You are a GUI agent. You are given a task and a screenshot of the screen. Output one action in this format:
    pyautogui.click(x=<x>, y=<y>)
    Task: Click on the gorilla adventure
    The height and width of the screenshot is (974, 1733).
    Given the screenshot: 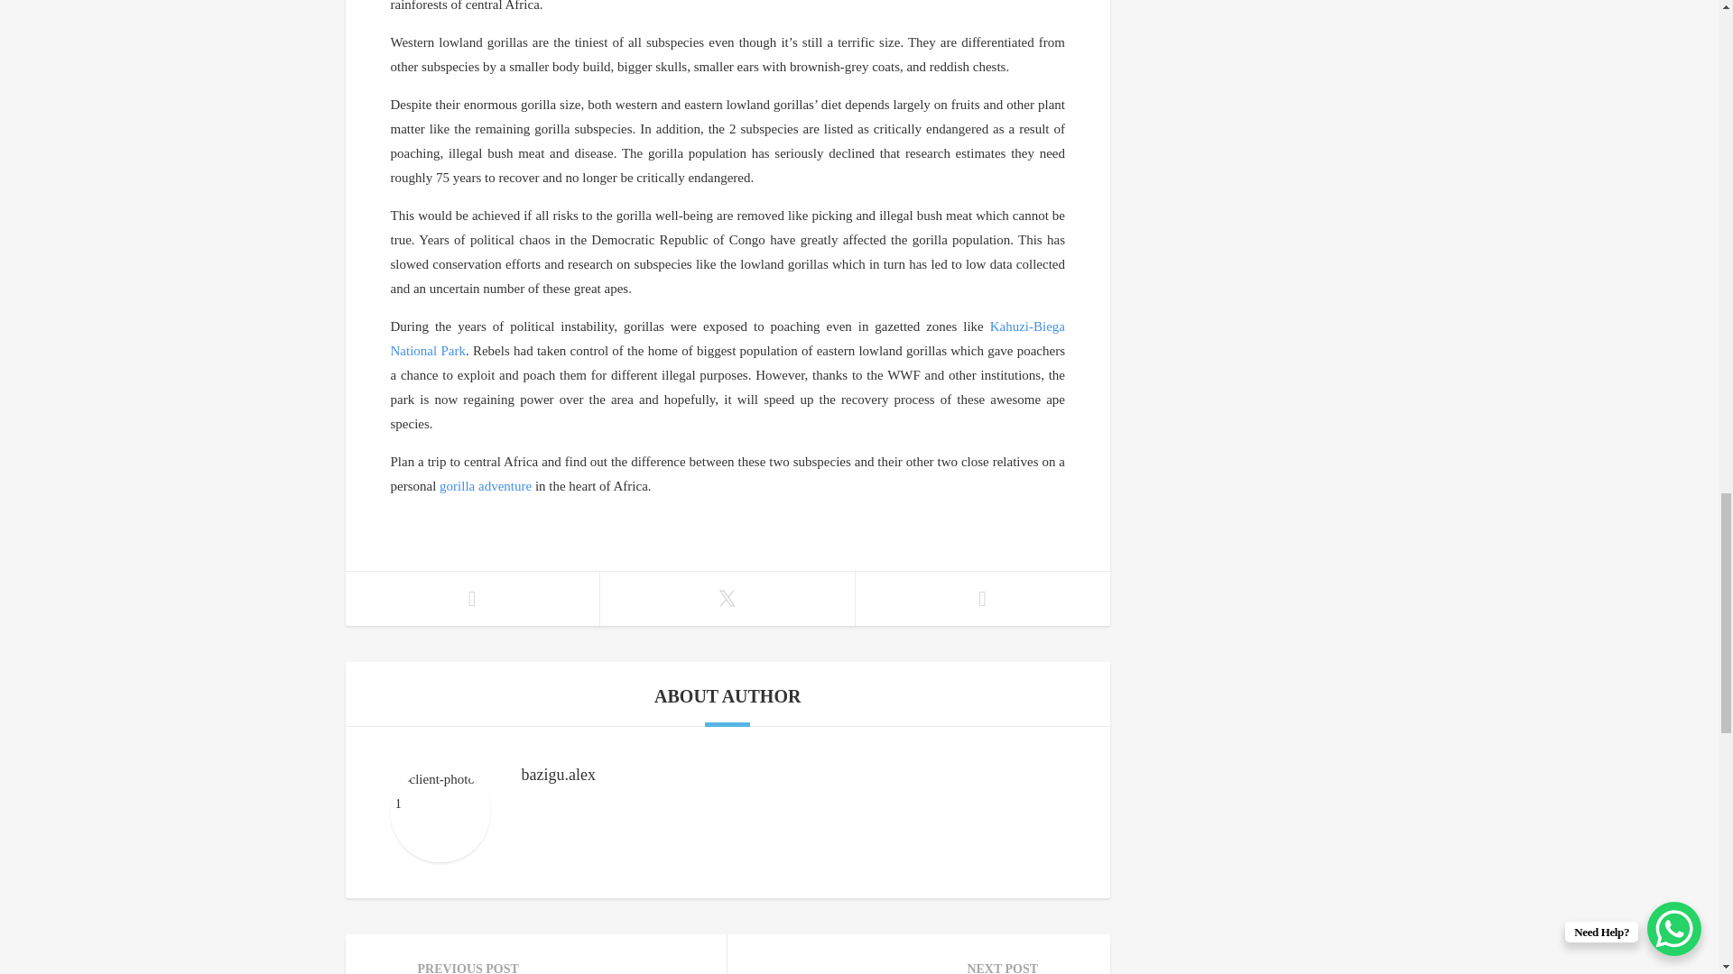 What is the action you would take?
    pyautogui.click(x=919, y=954)
    